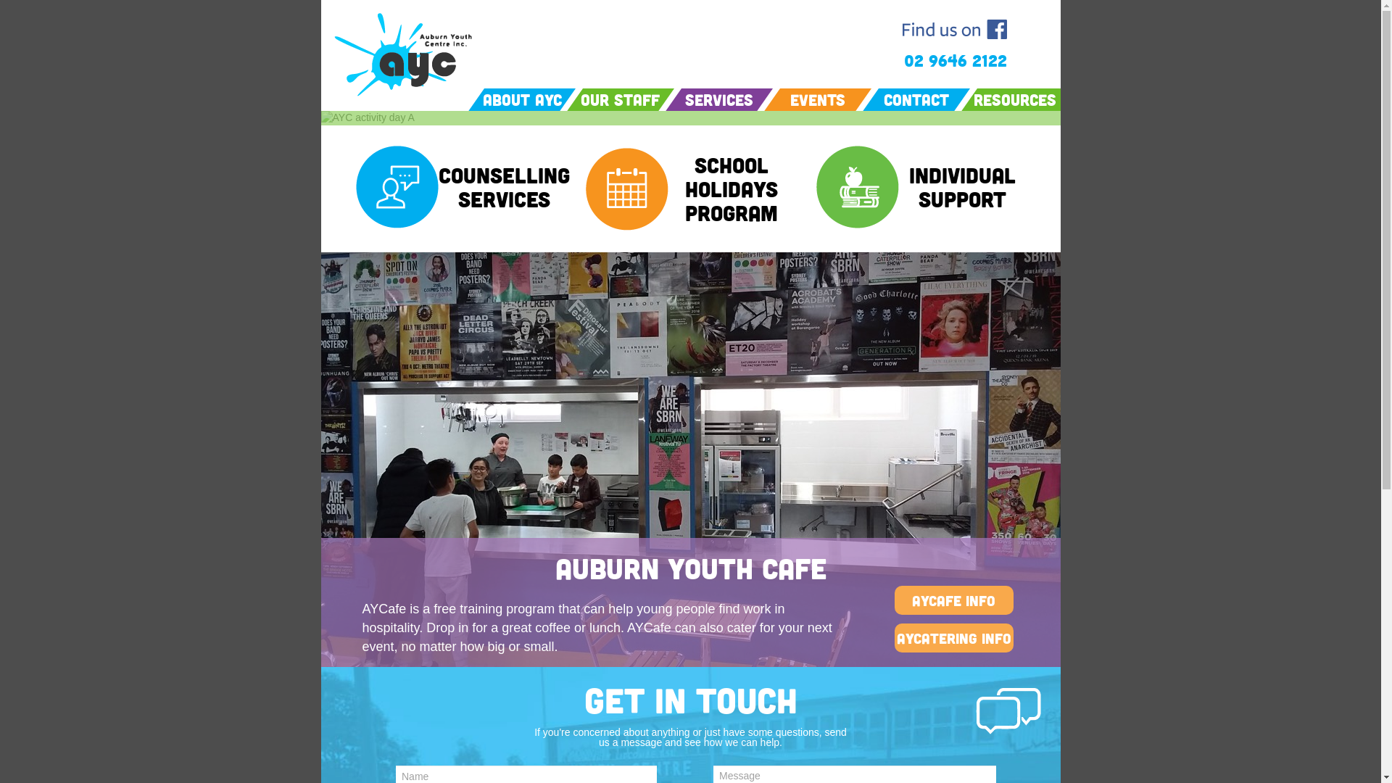 This screenshot has width=1392, height=783. Describe the element at coordinates (1014, 100) in the screenshot. I see `Resources` at that location.